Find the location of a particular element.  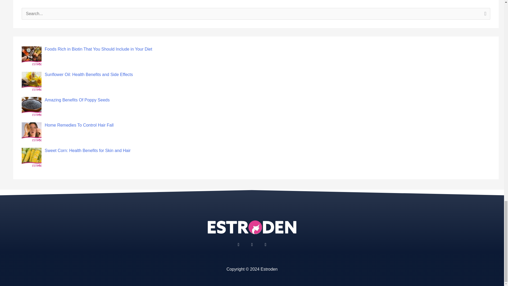

Search is located at coordinates (484, 15).